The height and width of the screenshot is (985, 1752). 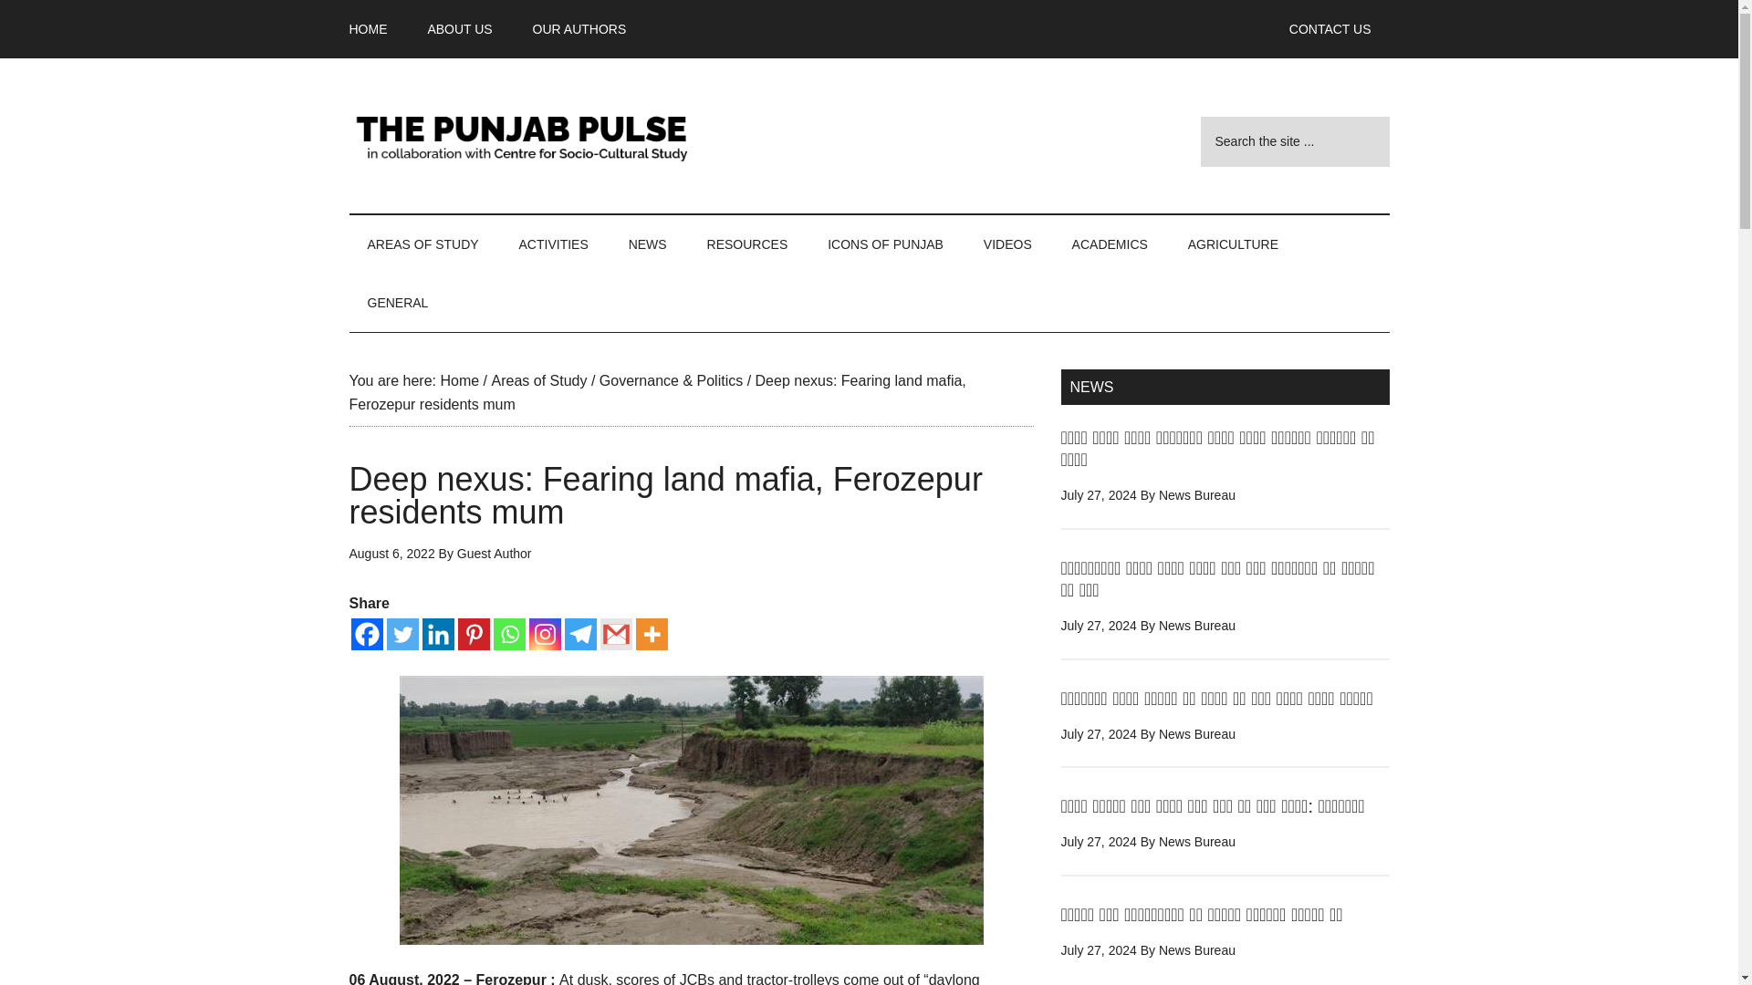 What do you see at coordinates (438, 634) in the screenshot?
I see `Linkedin` at bounding box center [438, 634].